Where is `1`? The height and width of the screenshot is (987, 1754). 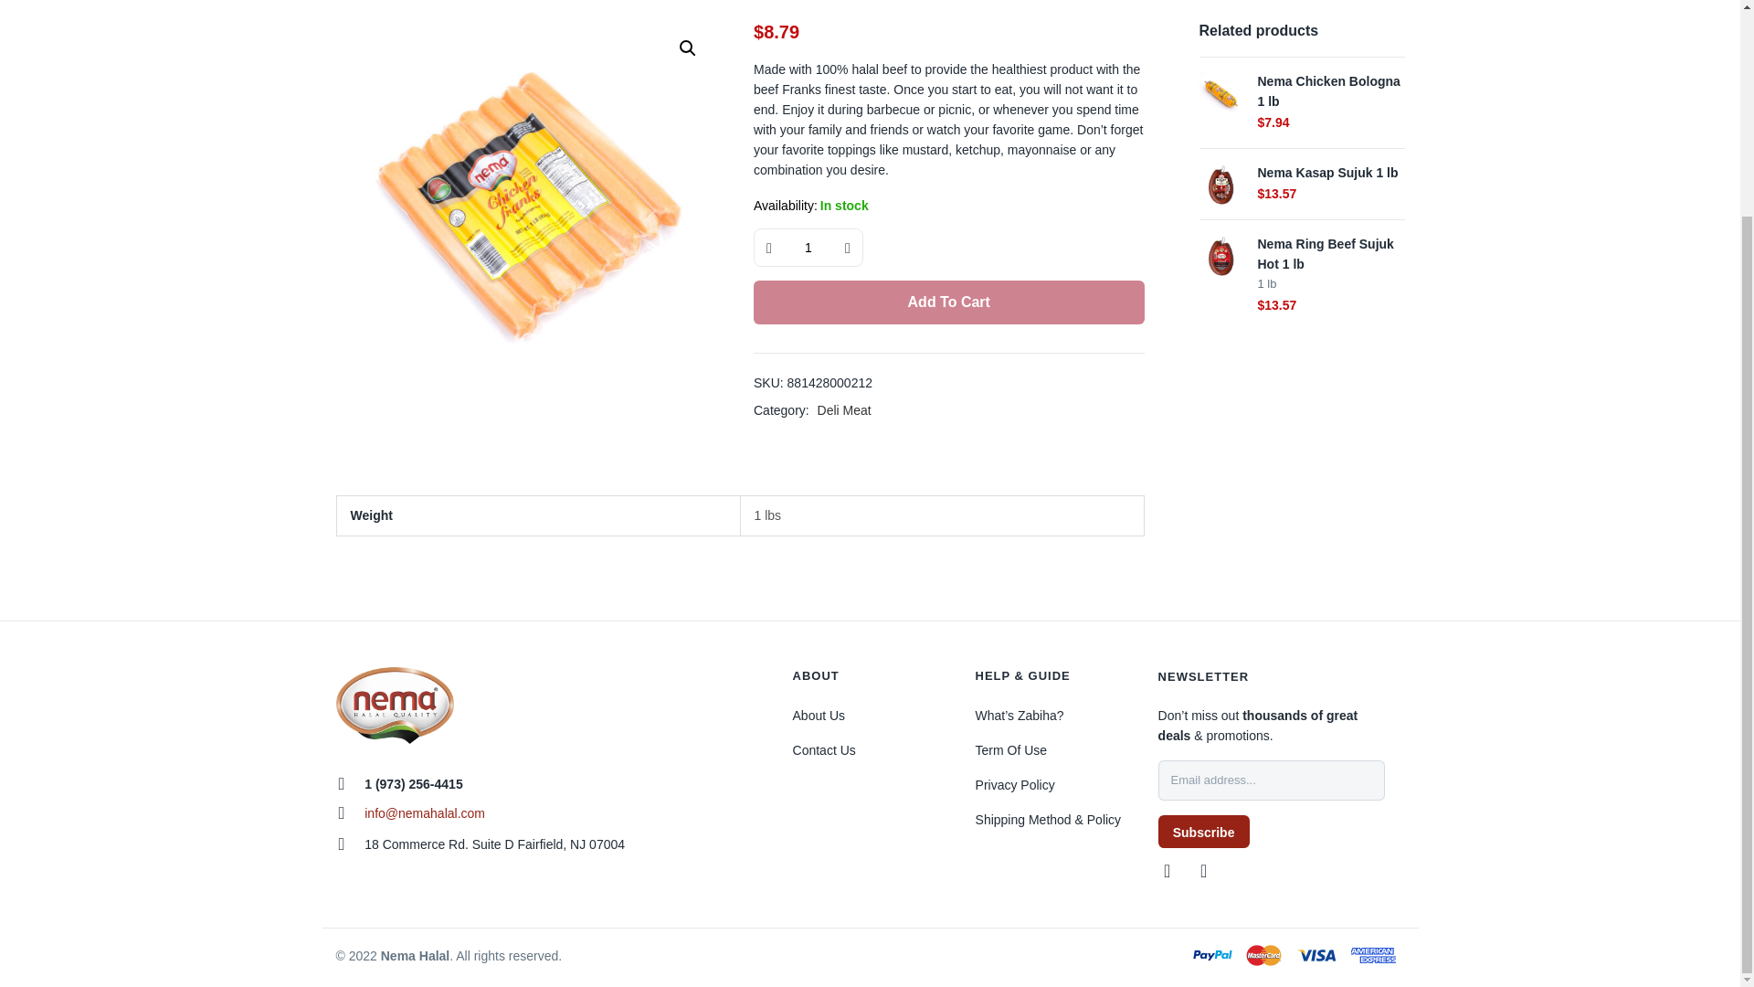 1 is located at coordinates (808, 247).